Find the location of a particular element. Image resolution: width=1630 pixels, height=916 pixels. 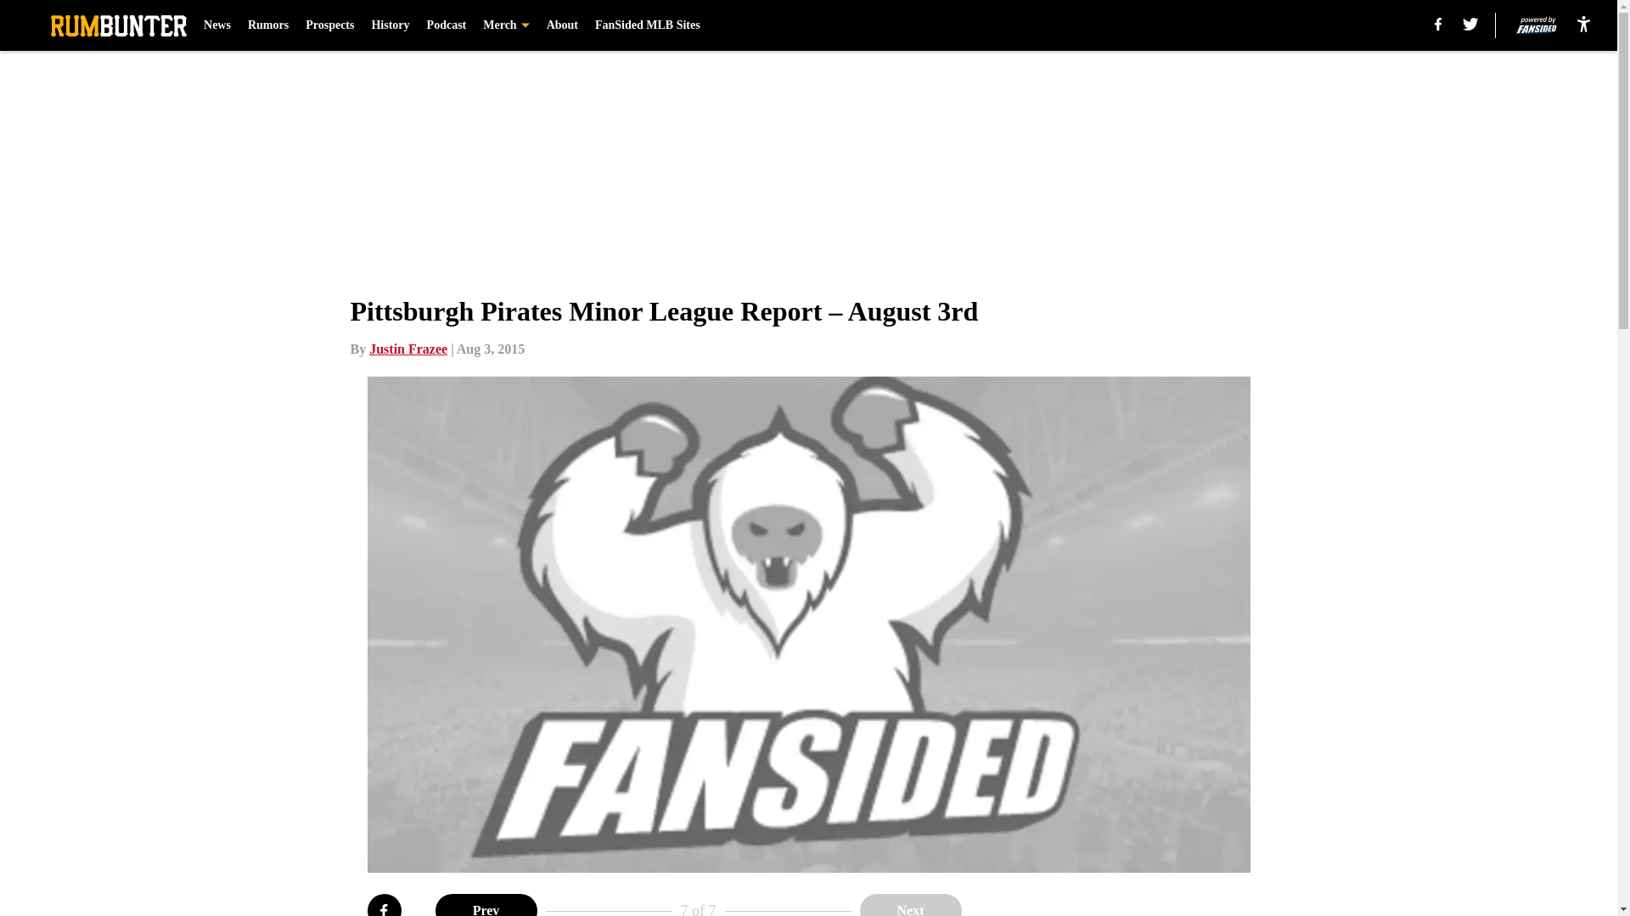

Podcast is located at coordinates (447, 25).